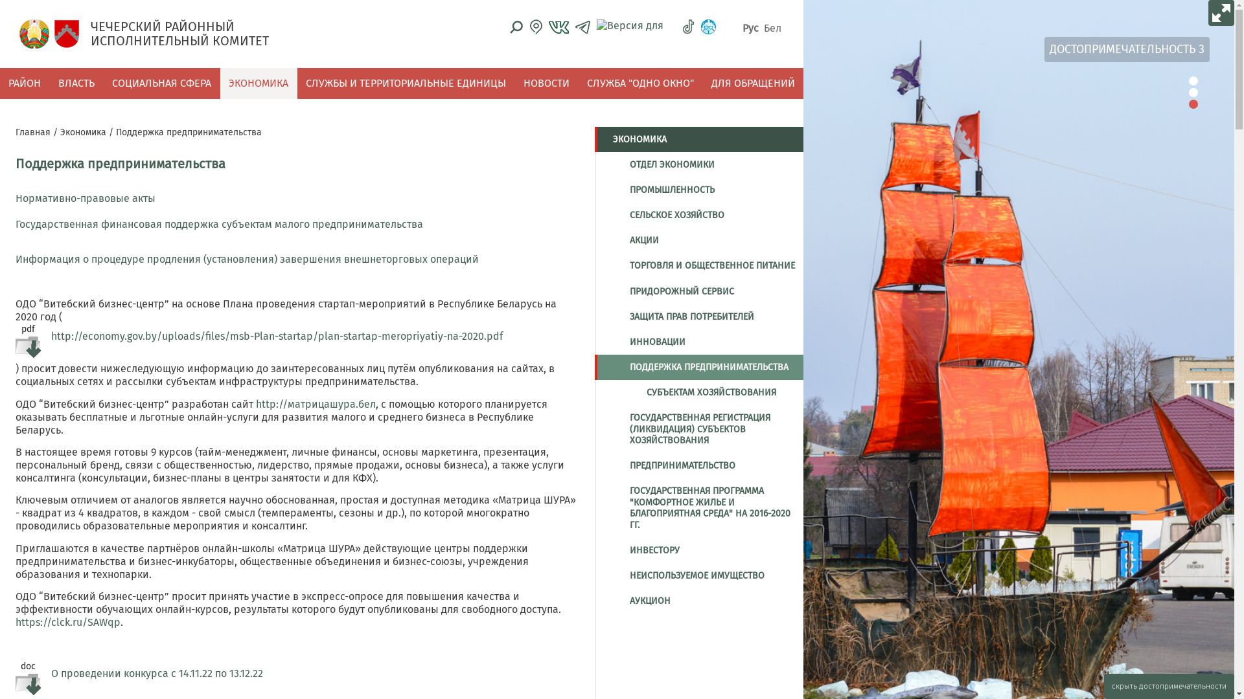 This screenshot has width=1244, height=699. I want to click on telegram, so click(583, 27).